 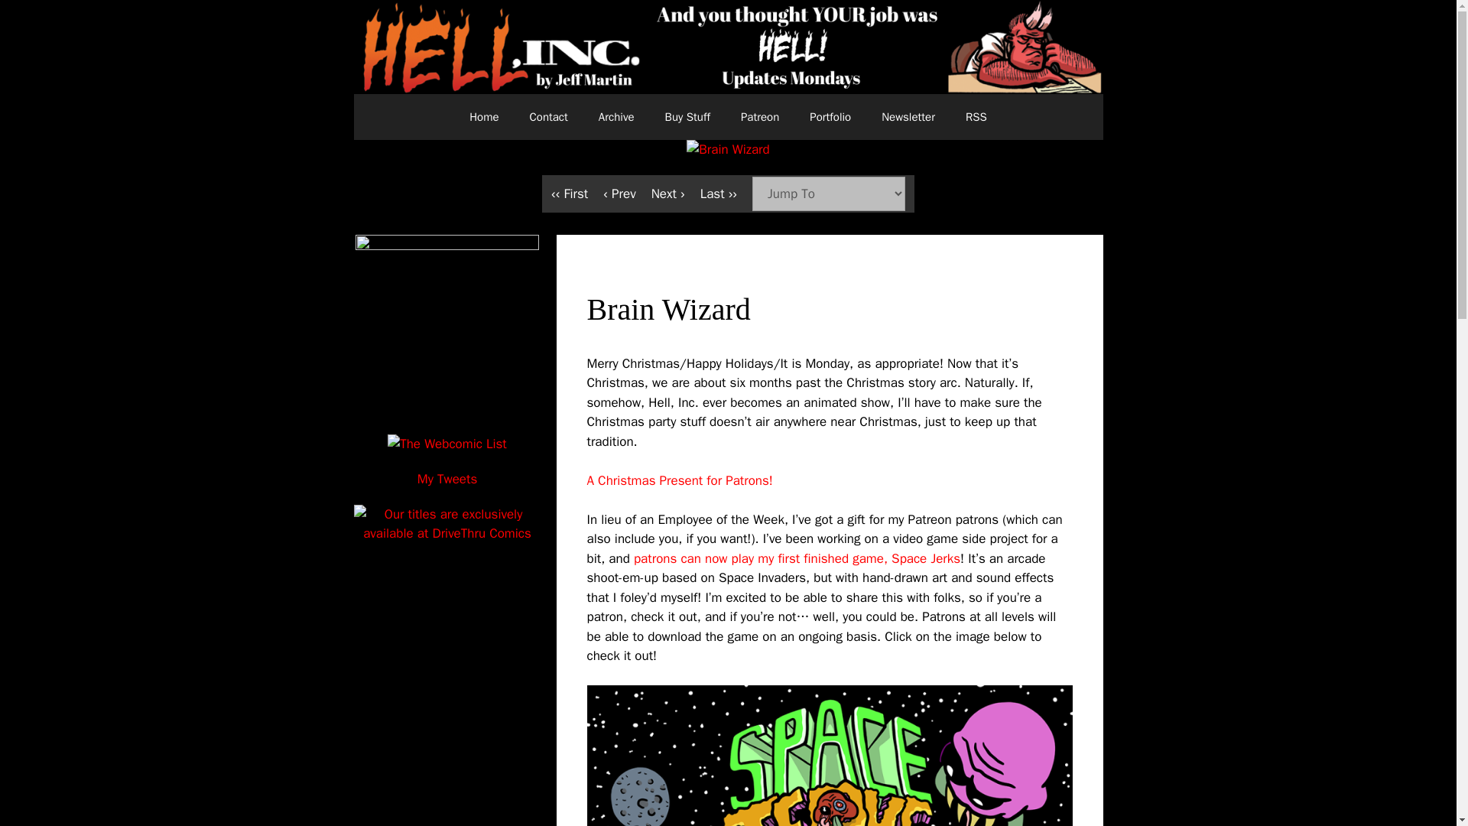 I want to click on Contact, so click(x=549, y=116).